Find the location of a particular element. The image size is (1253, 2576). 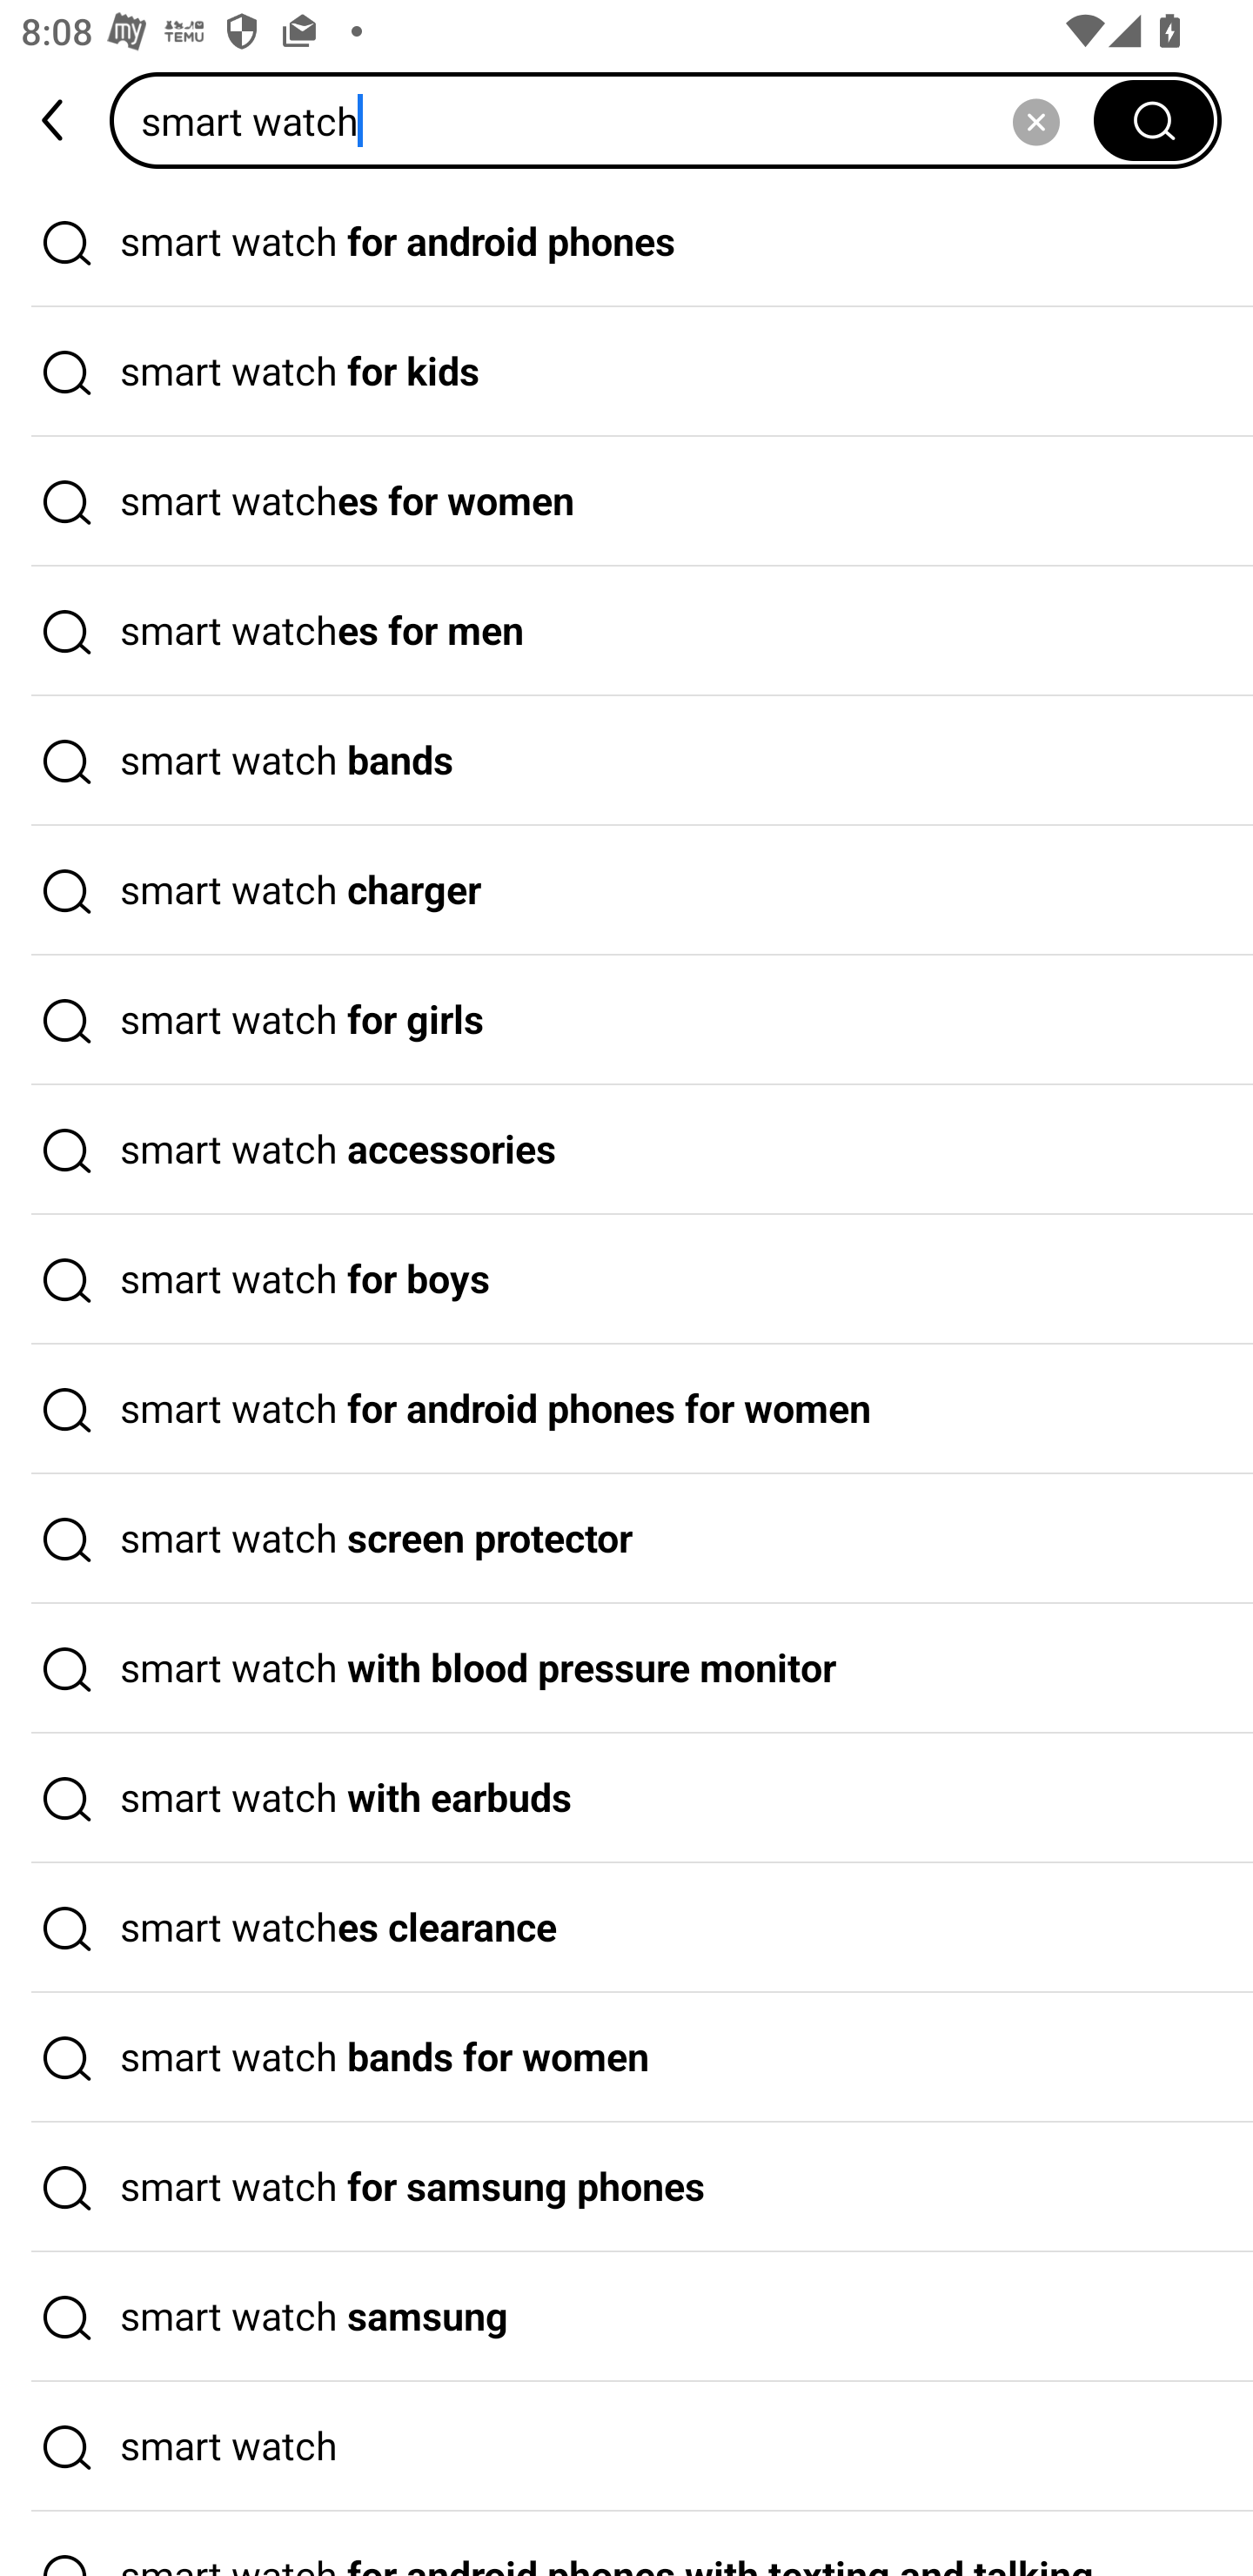

smart watch for android phones is located at coordinates (626, 242).